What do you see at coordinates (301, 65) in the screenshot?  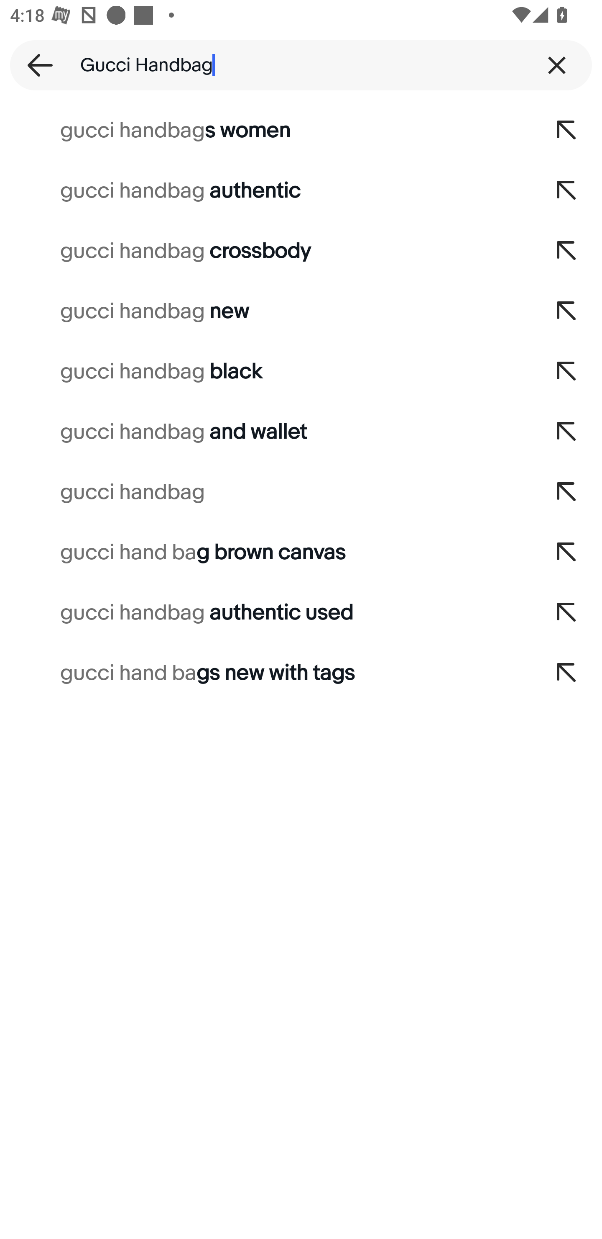 I see `Gucci Handbag` at bounding box center [301, 65].